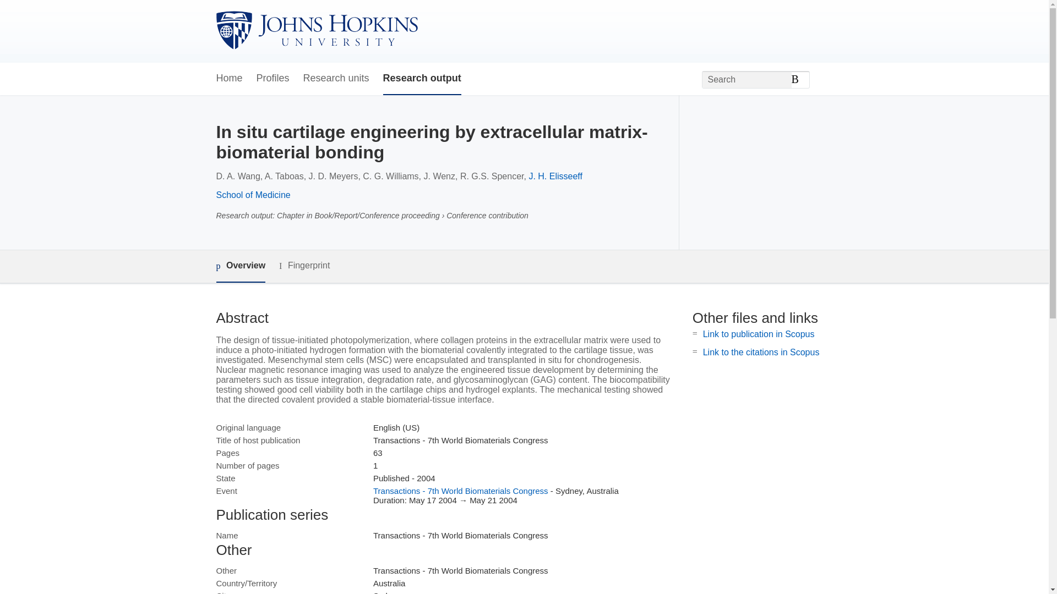  Describe the element at coordinates (422, 79) in the screenshot. I see `Research output` at that location.